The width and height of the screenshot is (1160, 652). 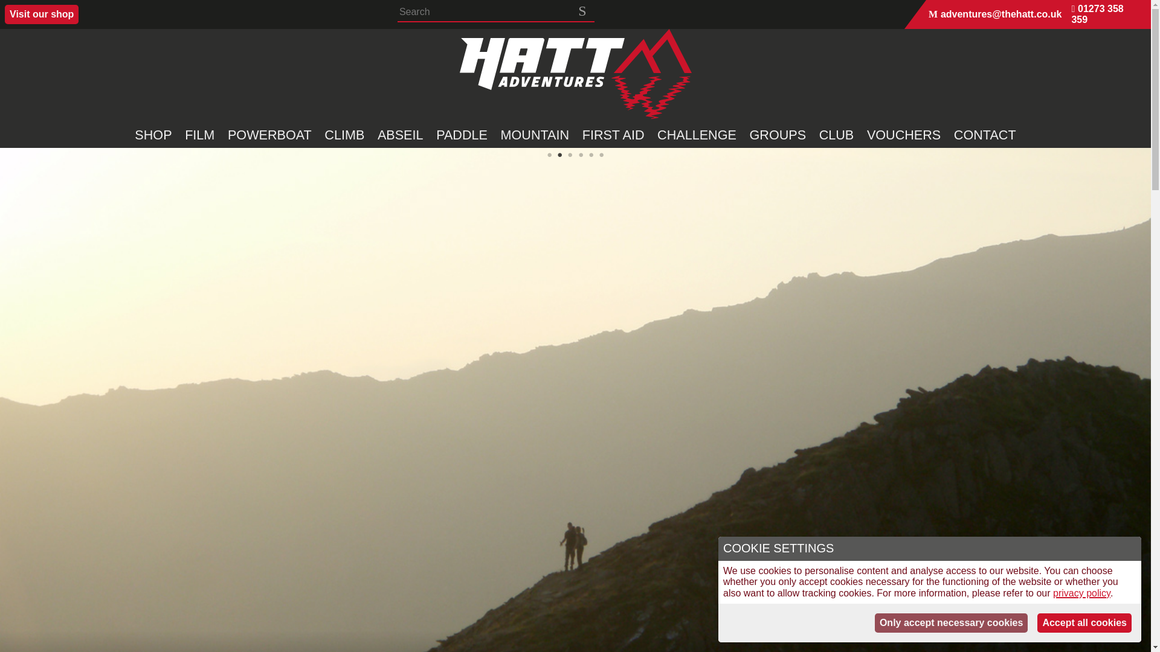 What do you see at coordinates (344, 135) in the screenshot?
I see `CLIMB` at bounding box center [344, 135].